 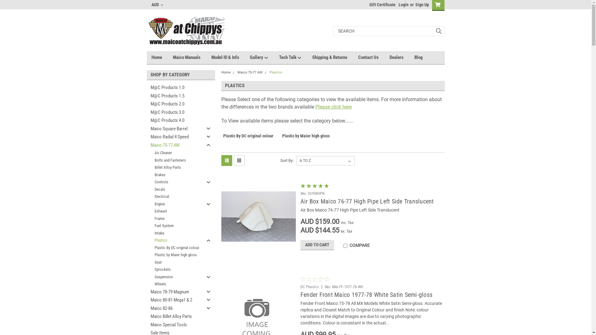 What do you see at coordinates (176, 218) in the screenshot?
I see `Frame` at bounding box center [176, 218].